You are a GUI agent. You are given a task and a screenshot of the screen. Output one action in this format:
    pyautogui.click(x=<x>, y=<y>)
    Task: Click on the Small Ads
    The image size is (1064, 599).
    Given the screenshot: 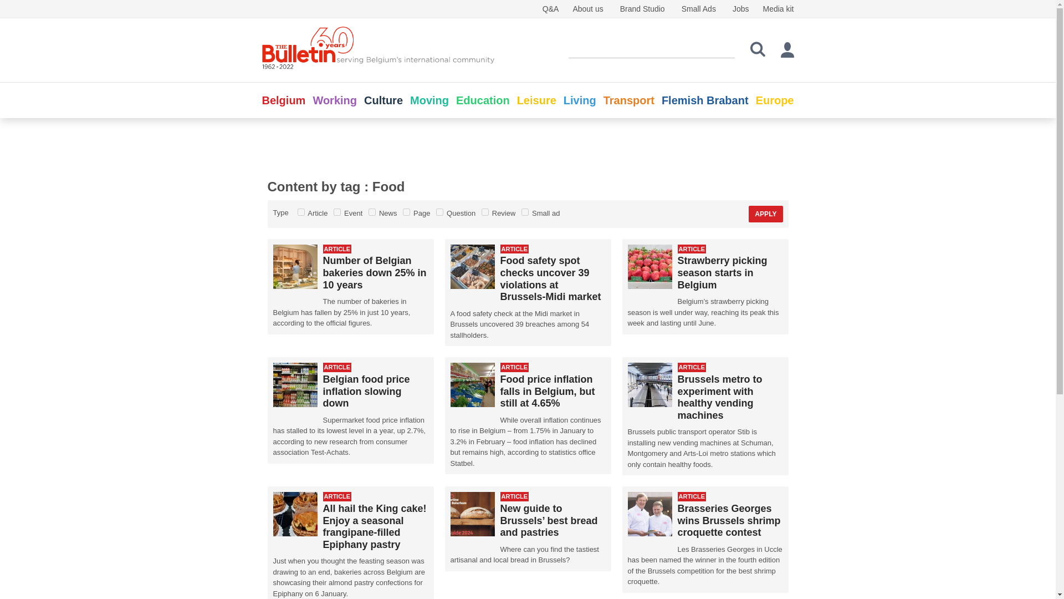 What is the action you would take?
    pyautogui.click(x=699, y=8)
    